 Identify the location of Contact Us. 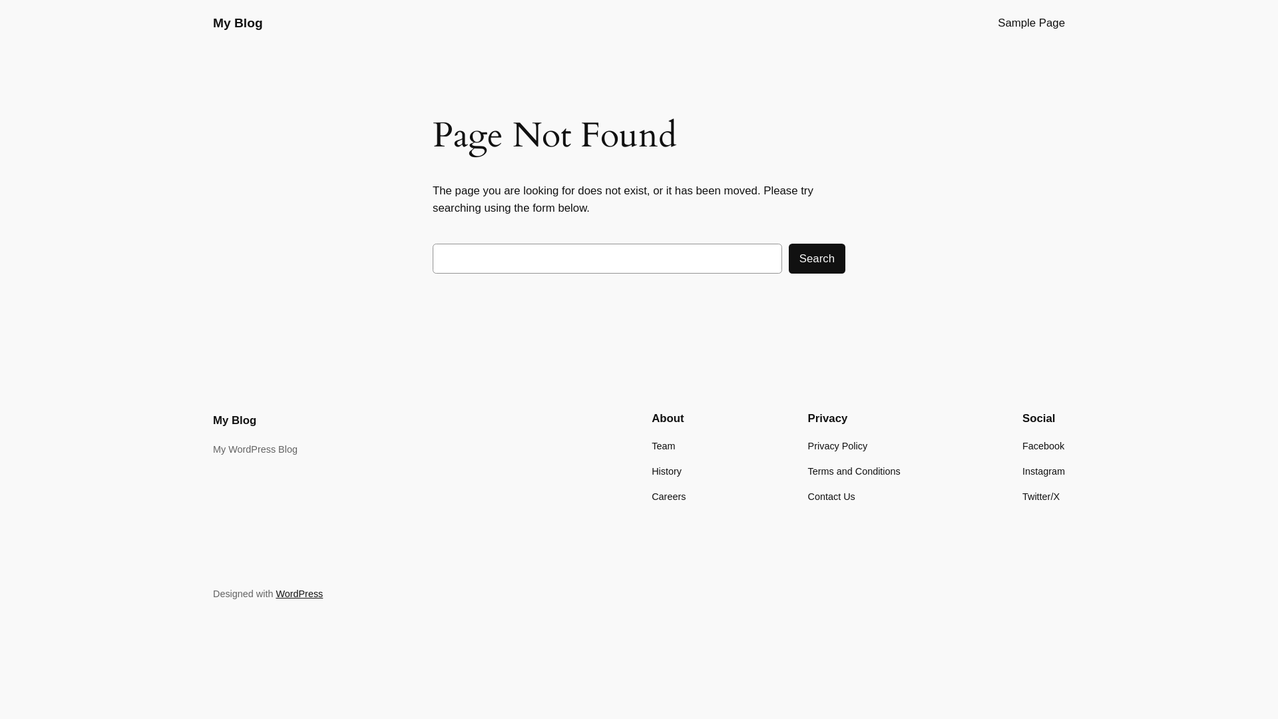
(832, 497).